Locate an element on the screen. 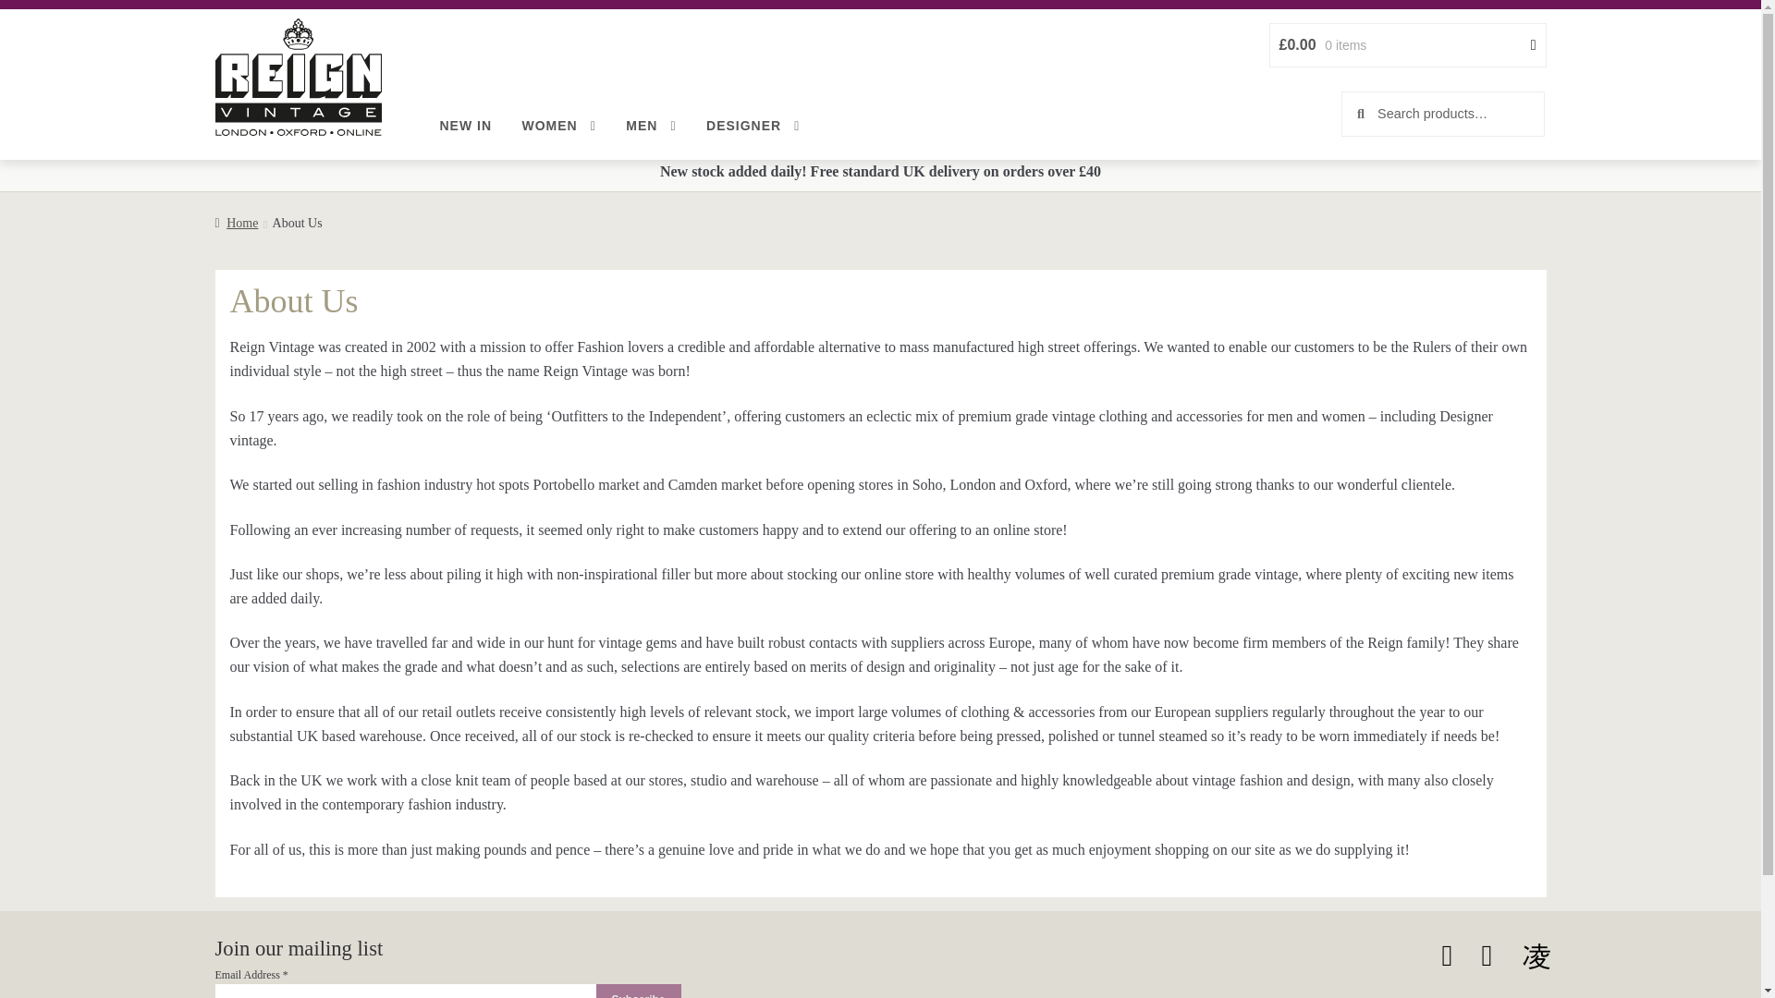 The height and width of the screenshot is (998, 1775). Subscribe is located at coordinates (637, 991).